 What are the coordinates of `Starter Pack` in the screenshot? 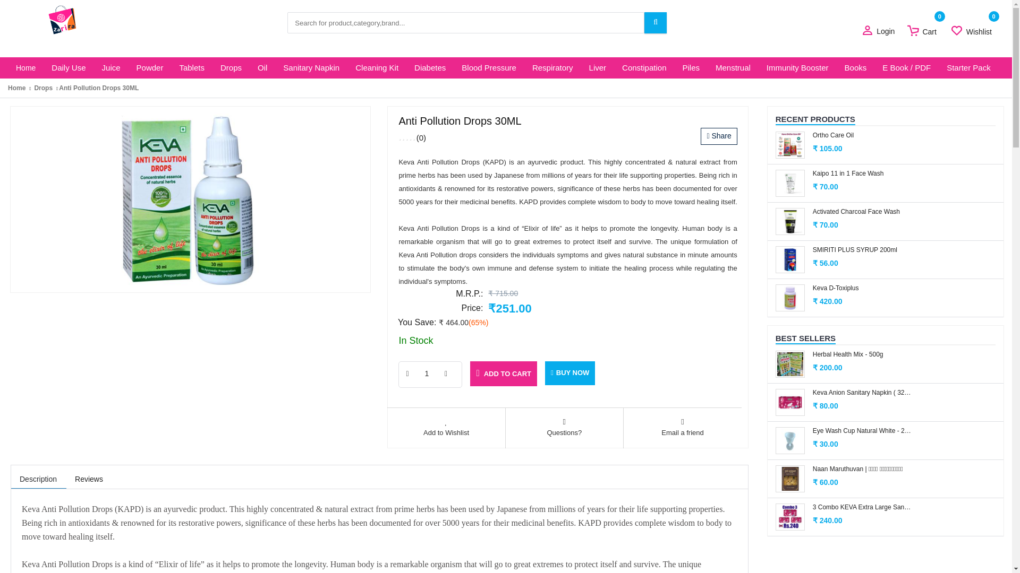 It's located at (968, 68).